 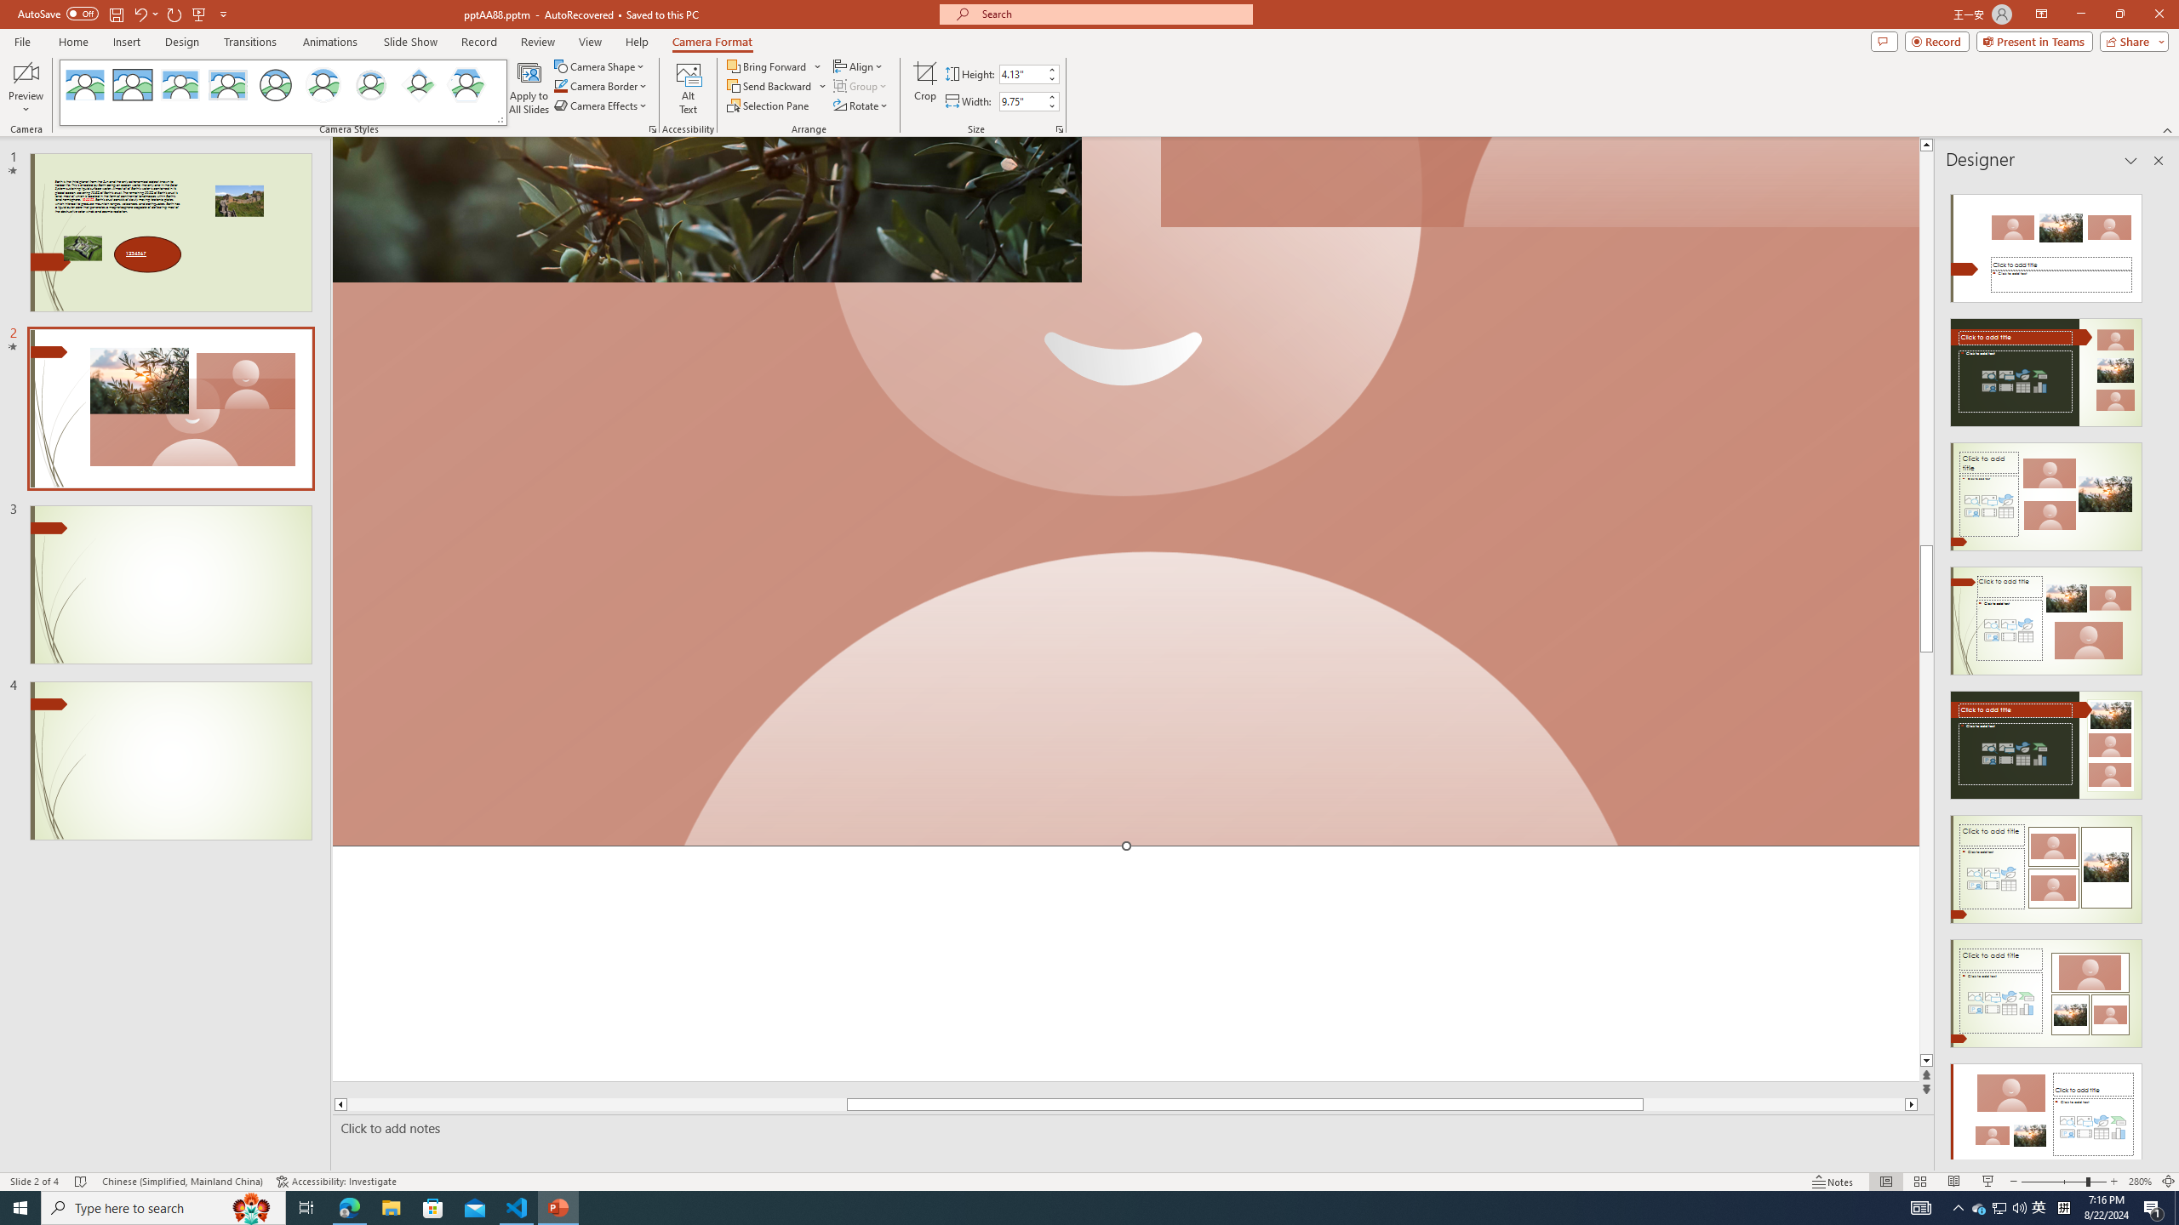 I want to click on Class: NetUIScrollBar, so click(x=2157, y=669).